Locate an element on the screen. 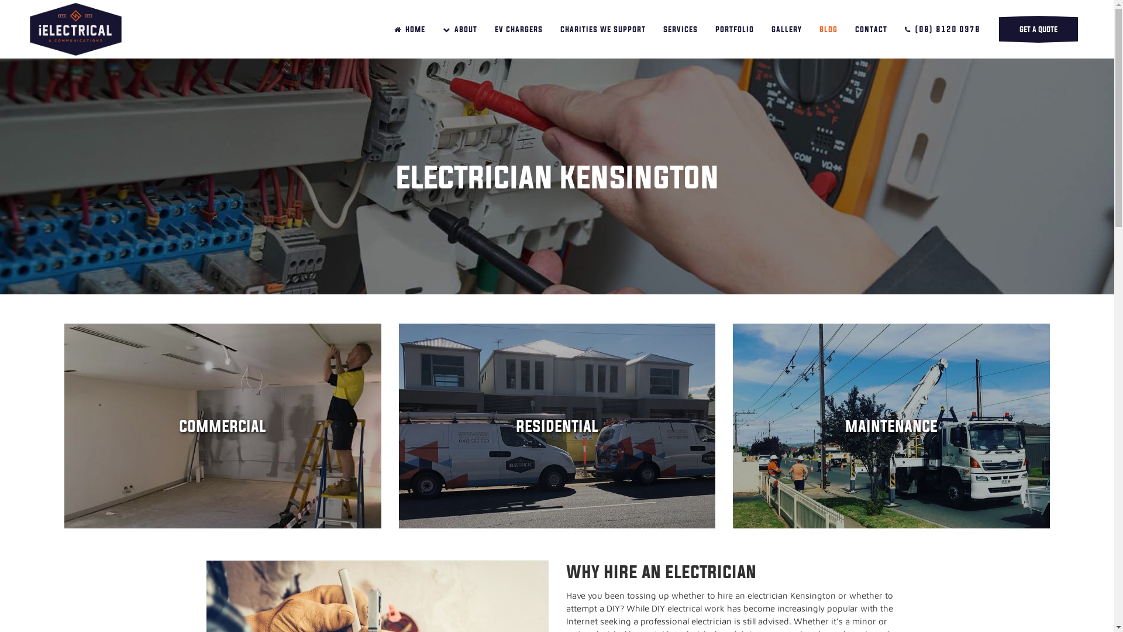  contact is located at coordinates (871, 29).